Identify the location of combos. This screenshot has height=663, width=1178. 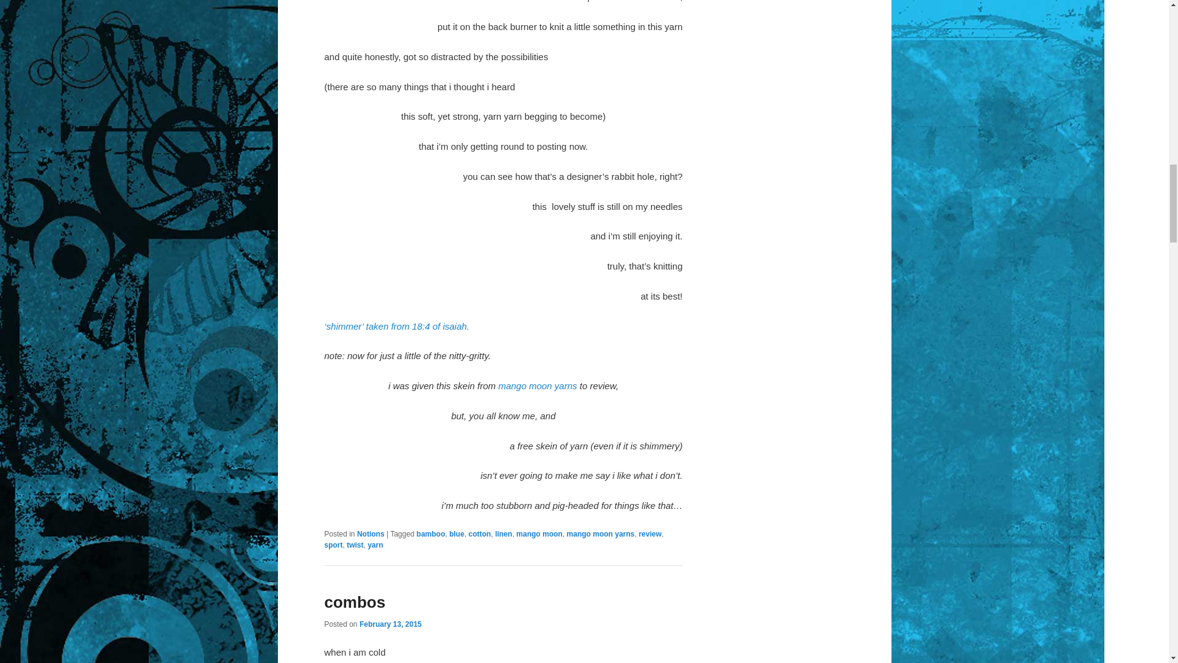
(355, 602).